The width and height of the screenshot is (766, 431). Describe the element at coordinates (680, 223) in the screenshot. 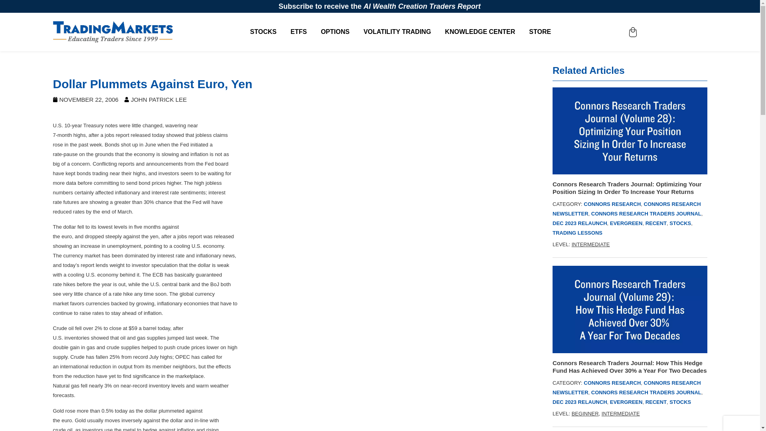

I see `STOCKS` at that location.